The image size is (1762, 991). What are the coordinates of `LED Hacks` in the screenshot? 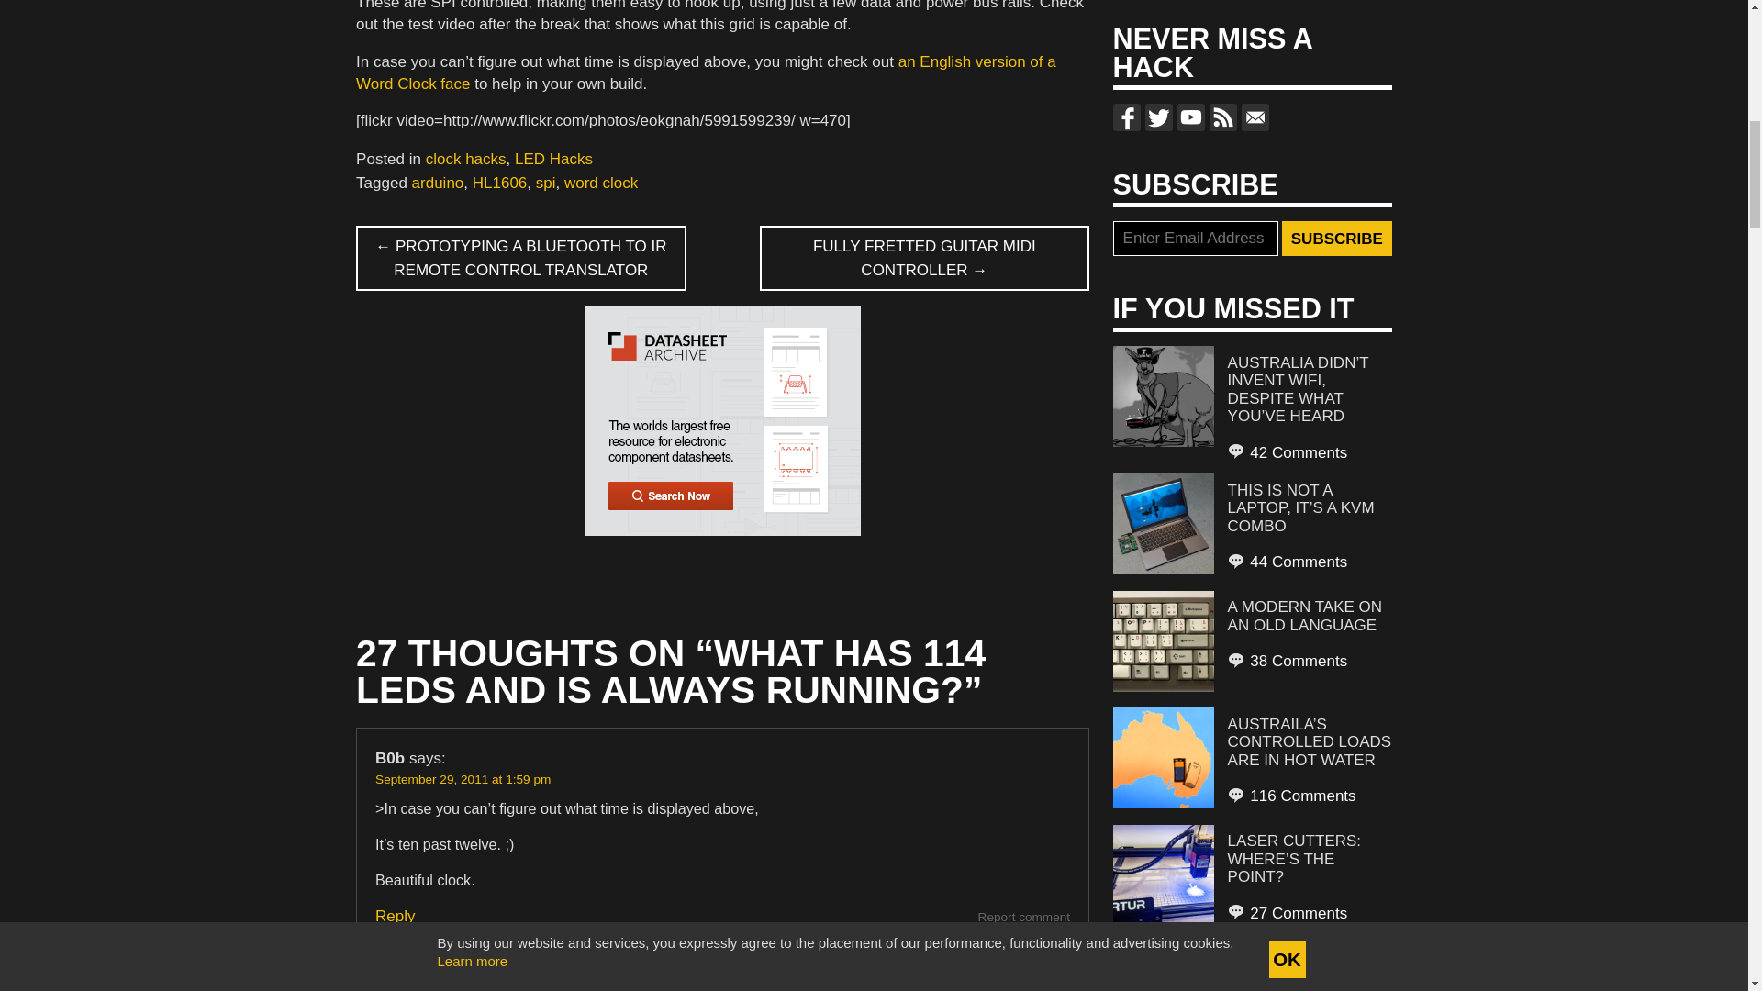 It's located at (552, 159).